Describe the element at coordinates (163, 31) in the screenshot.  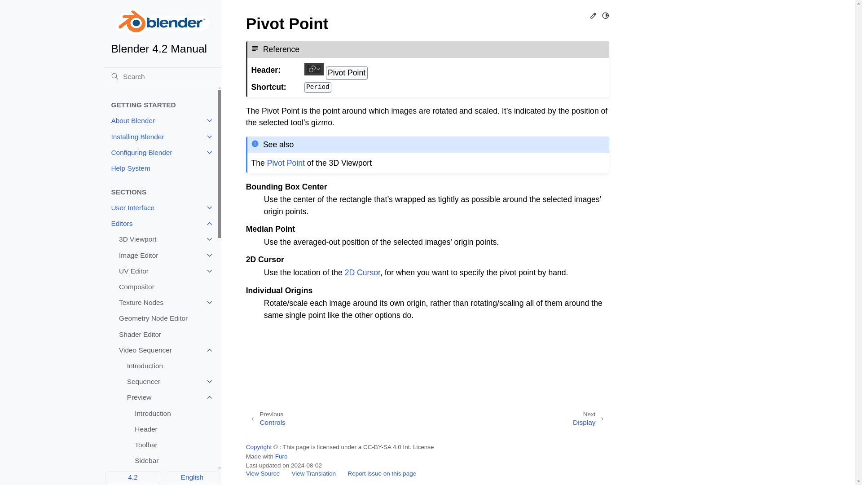
I see `Blender 4.2 Manual` at that location.